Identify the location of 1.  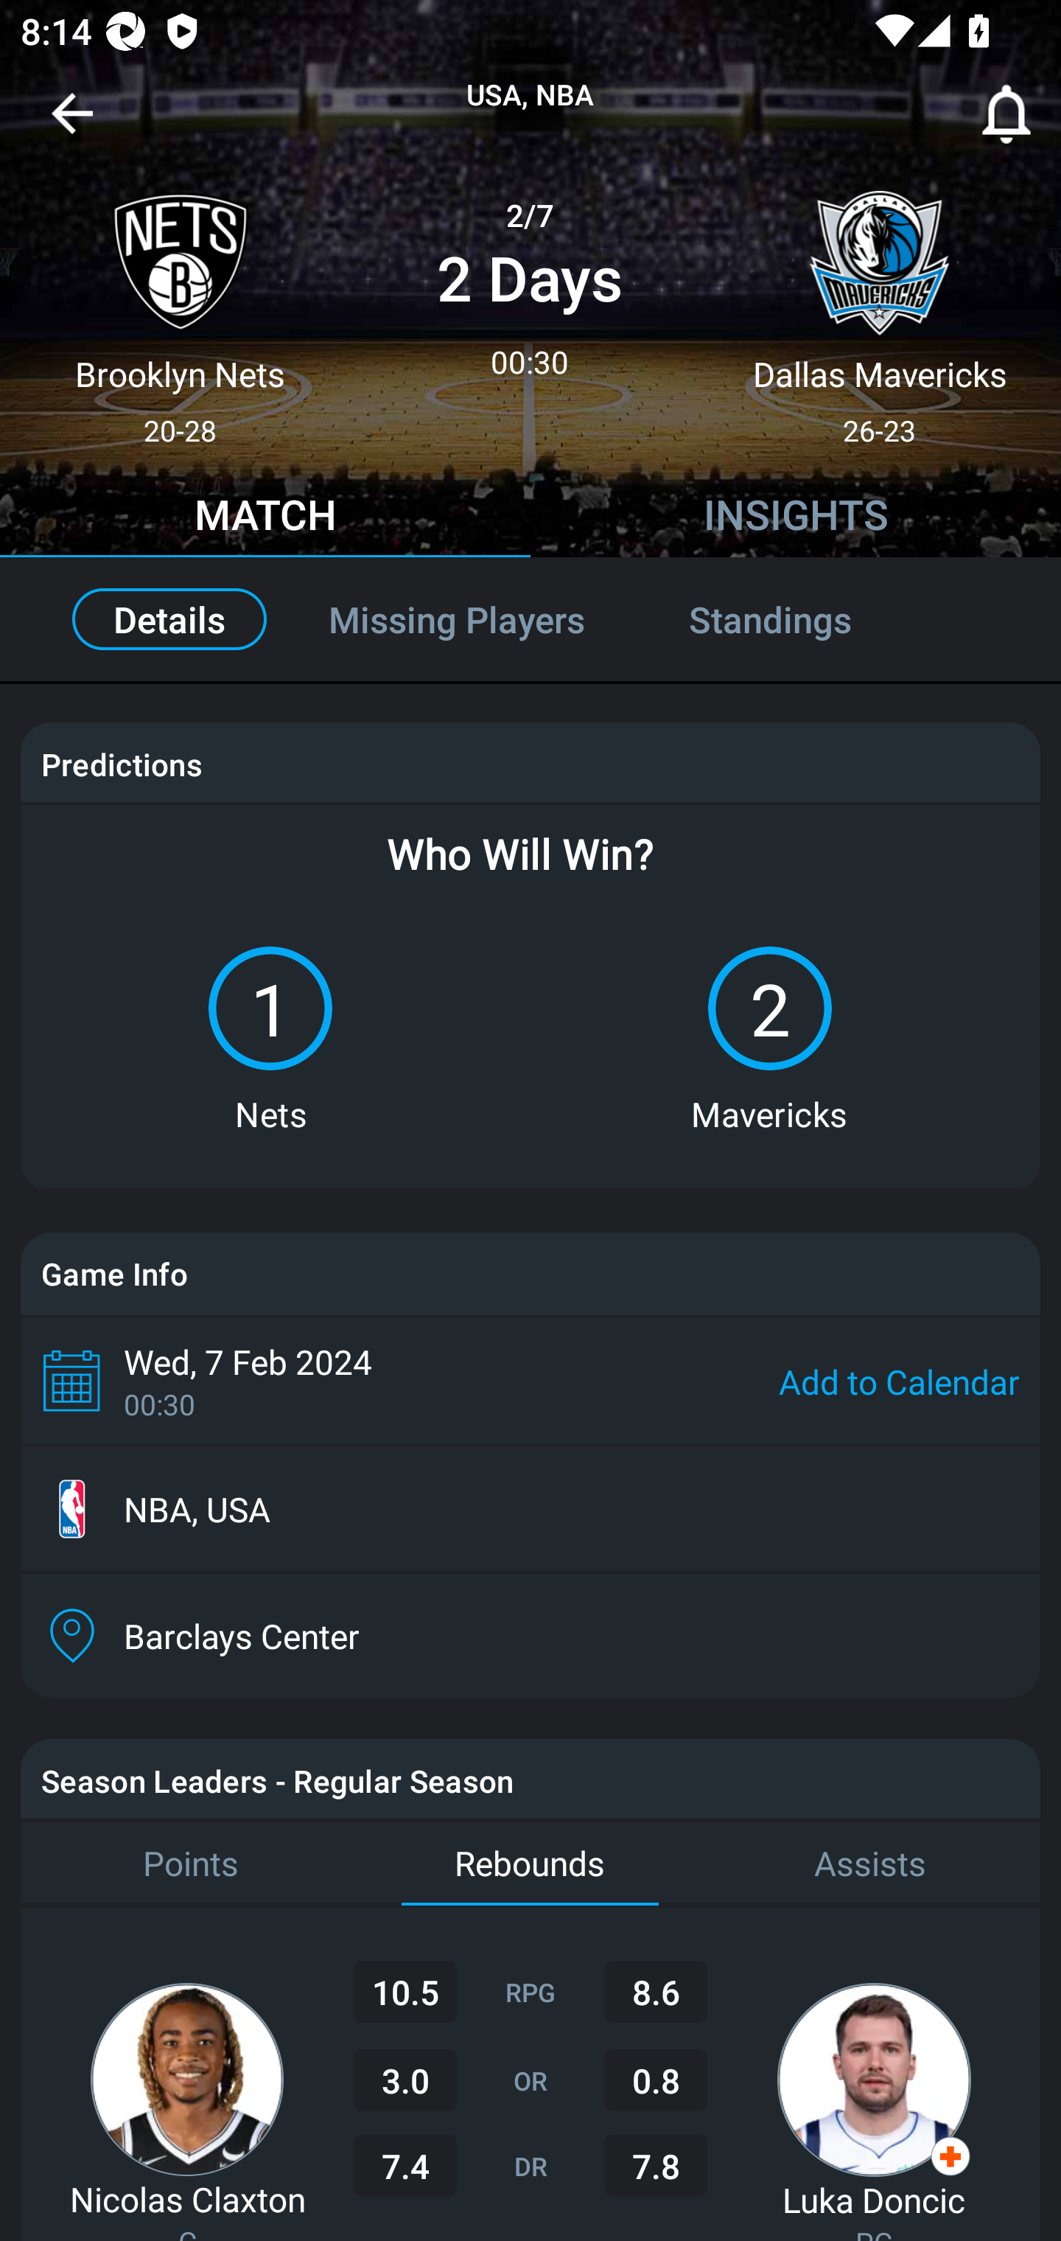
(270, 1008).